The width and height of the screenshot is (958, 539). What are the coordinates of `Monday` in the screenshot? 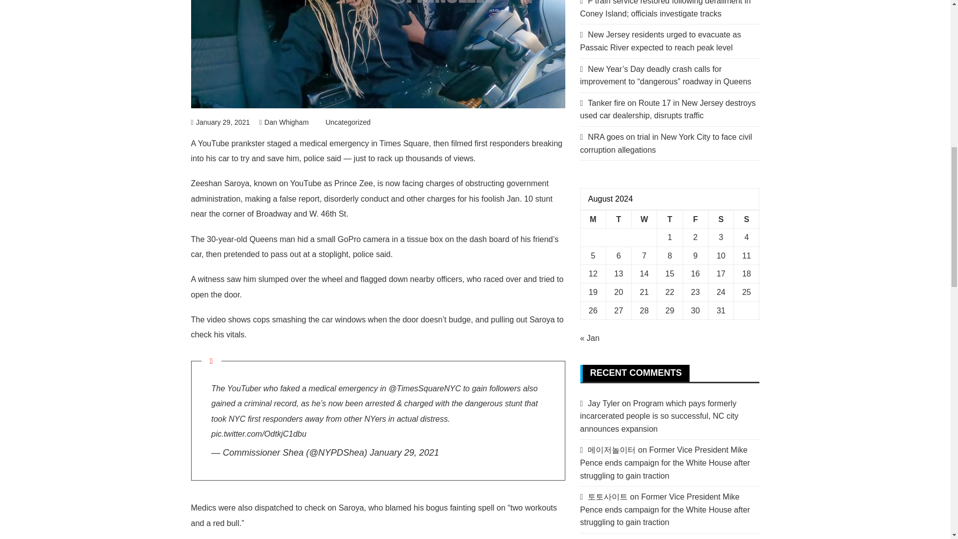 It's located at (593, 219).